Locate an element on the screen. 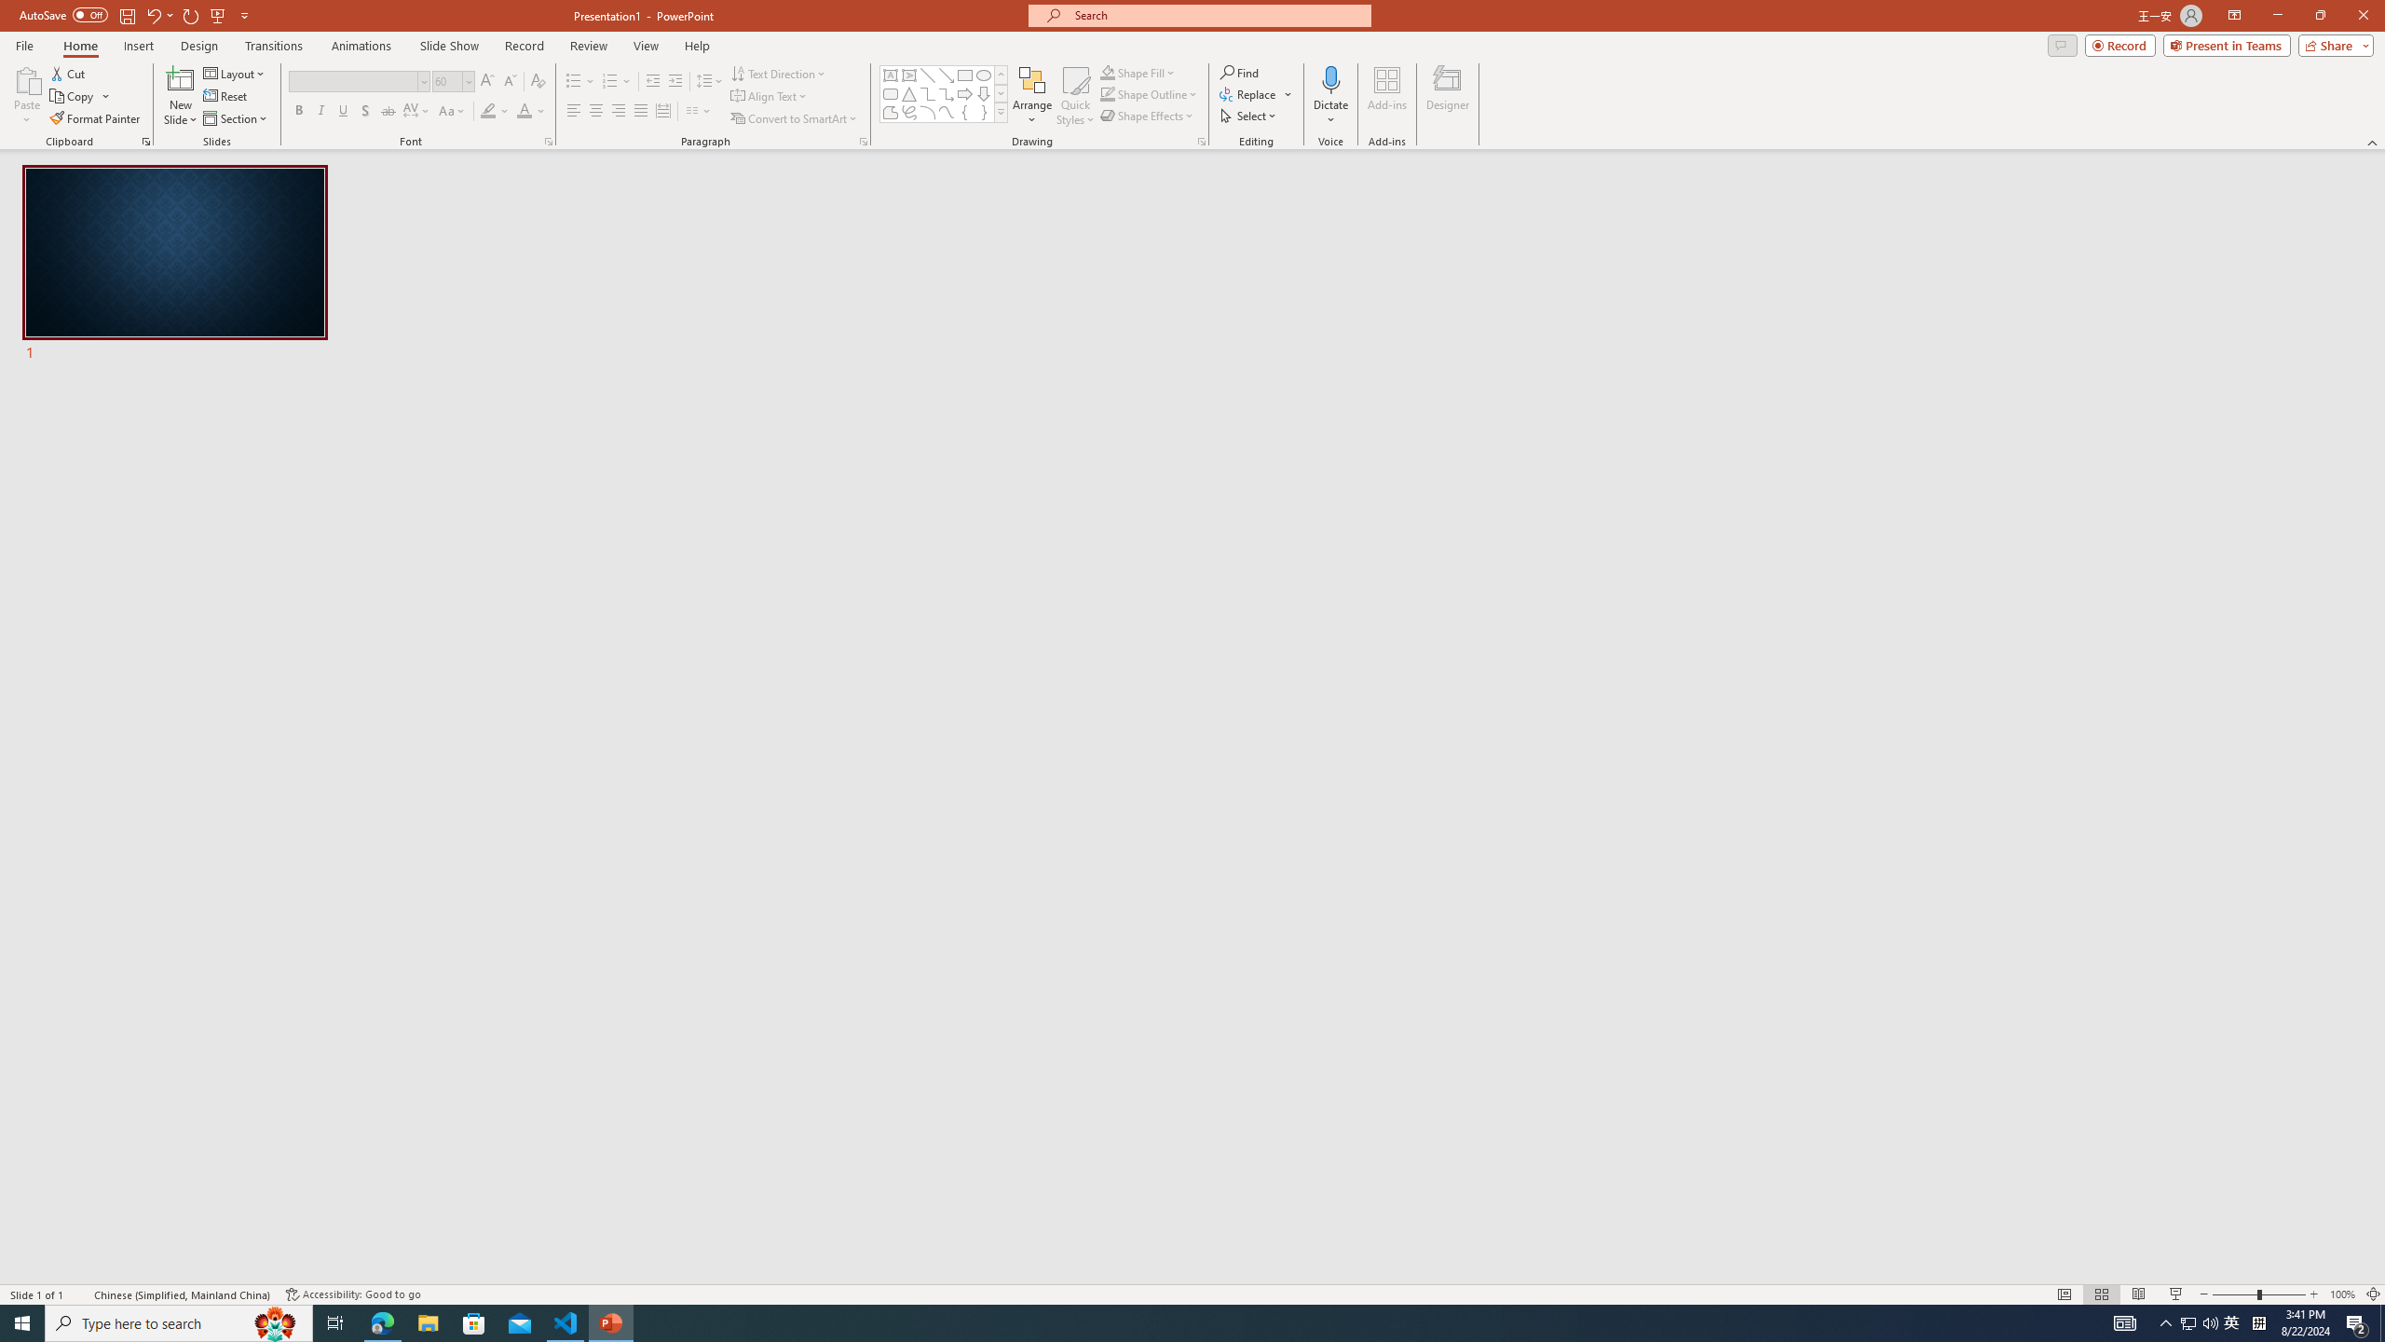 Image resolution: width=2385 pixels, height=1342 pixels. Slide is located at coordinates (175, 265).